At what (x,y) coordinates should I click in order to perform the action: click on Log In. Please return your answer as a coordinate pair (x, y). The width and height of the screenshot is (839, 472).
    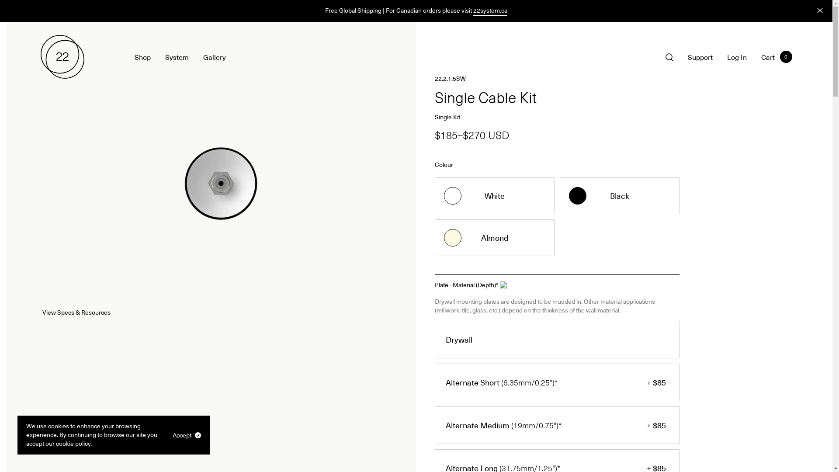
    Looking at the image, I should click on (737, 56).